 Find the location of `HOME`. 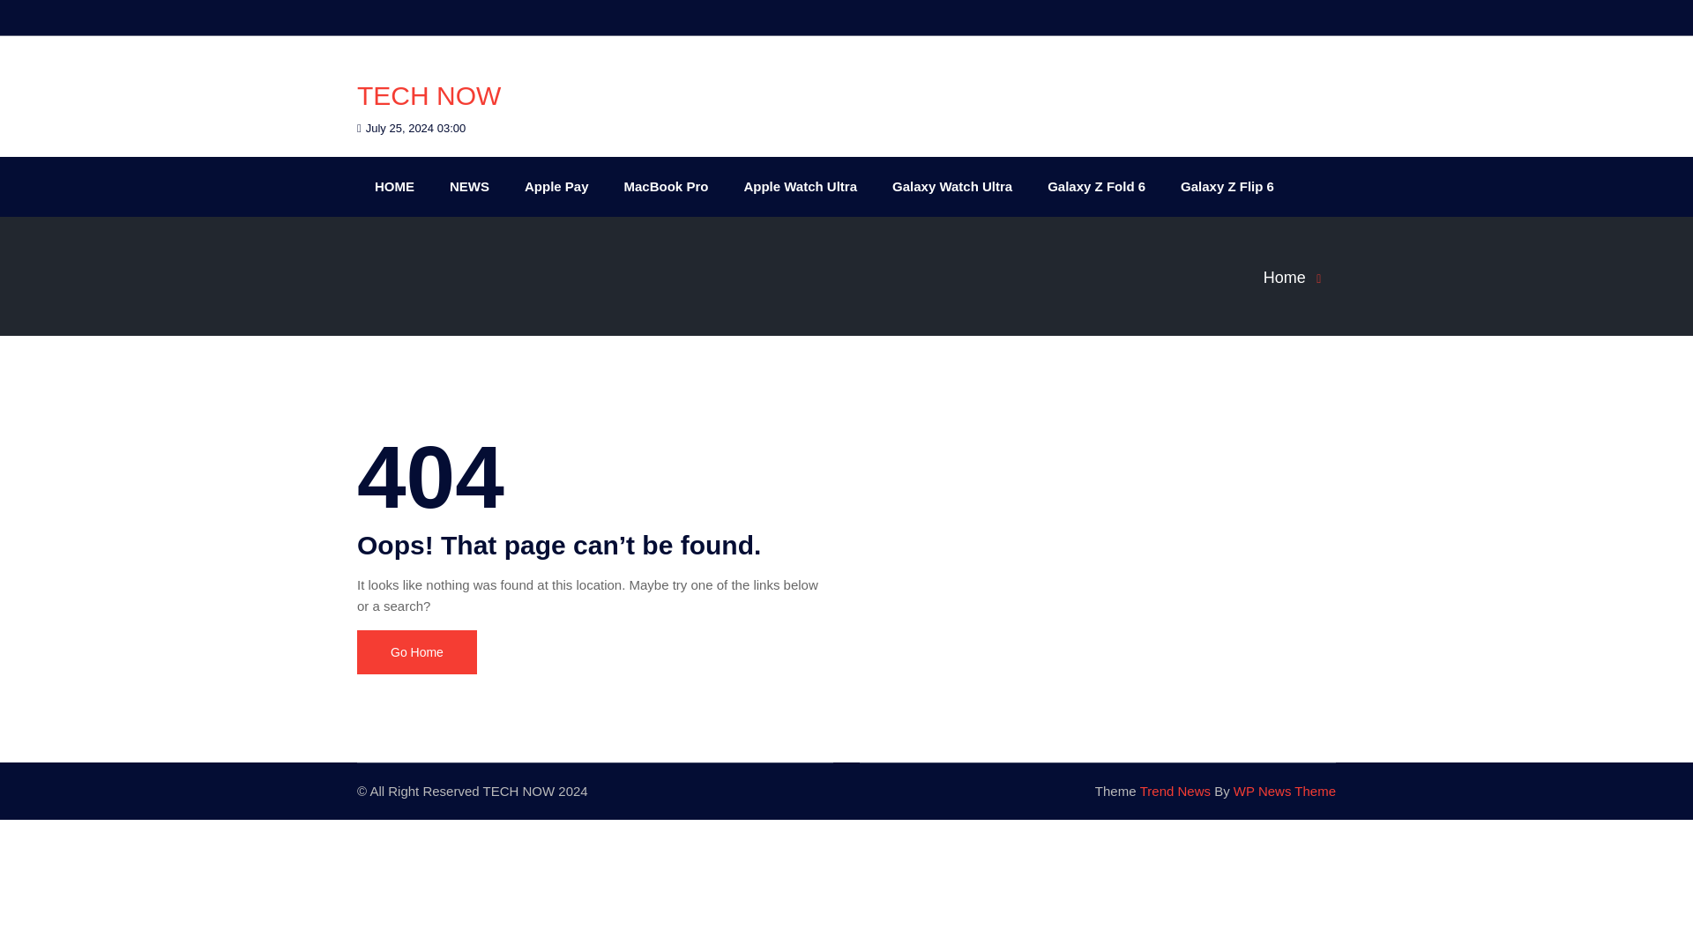

HOME is located at coordinates (394, 187).